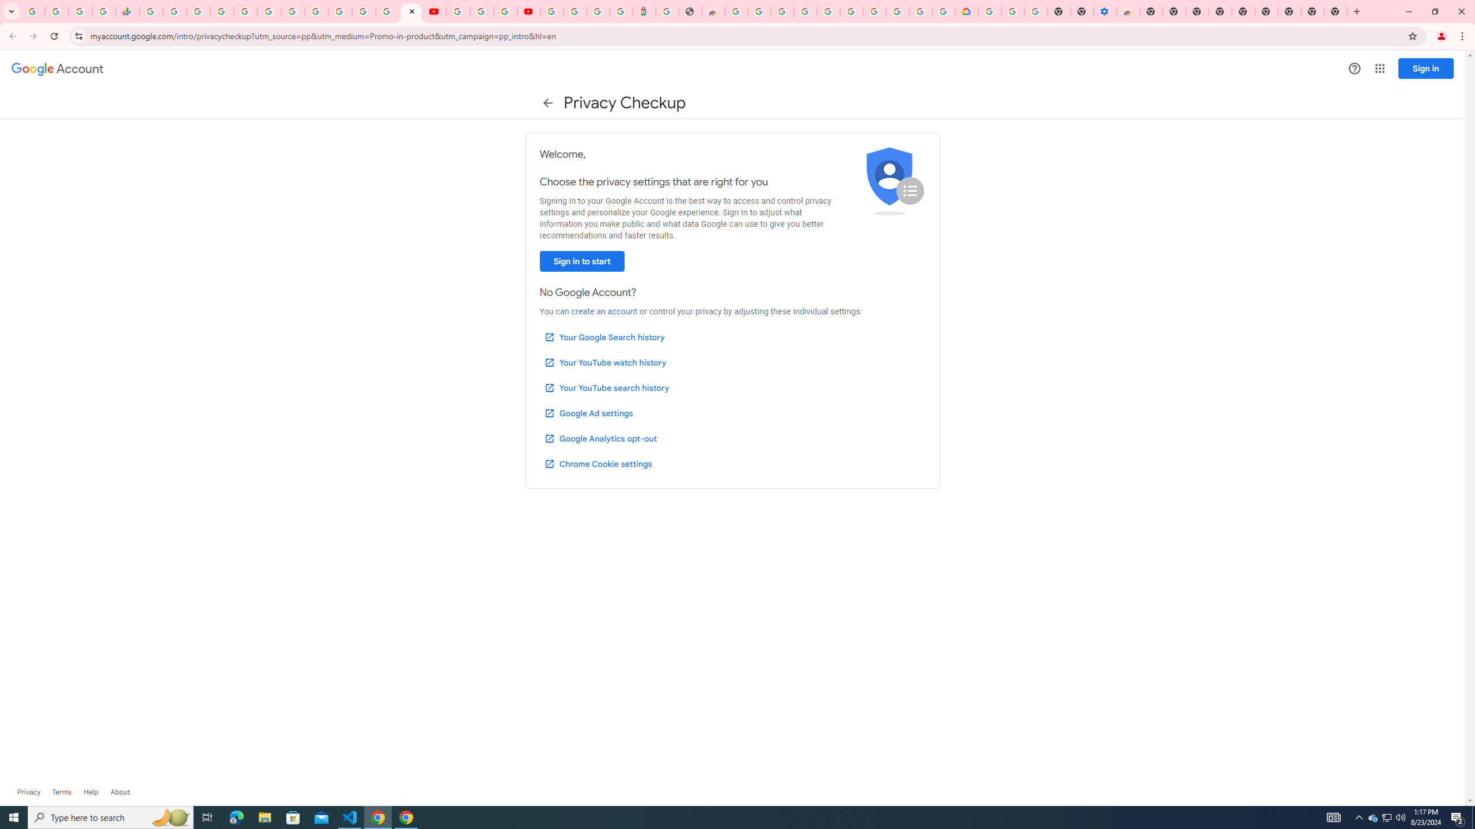  What do you see at coordinates (1012, 12) in the screenshot?
I see `Google Account Help` at bounding box center [1012, 12].